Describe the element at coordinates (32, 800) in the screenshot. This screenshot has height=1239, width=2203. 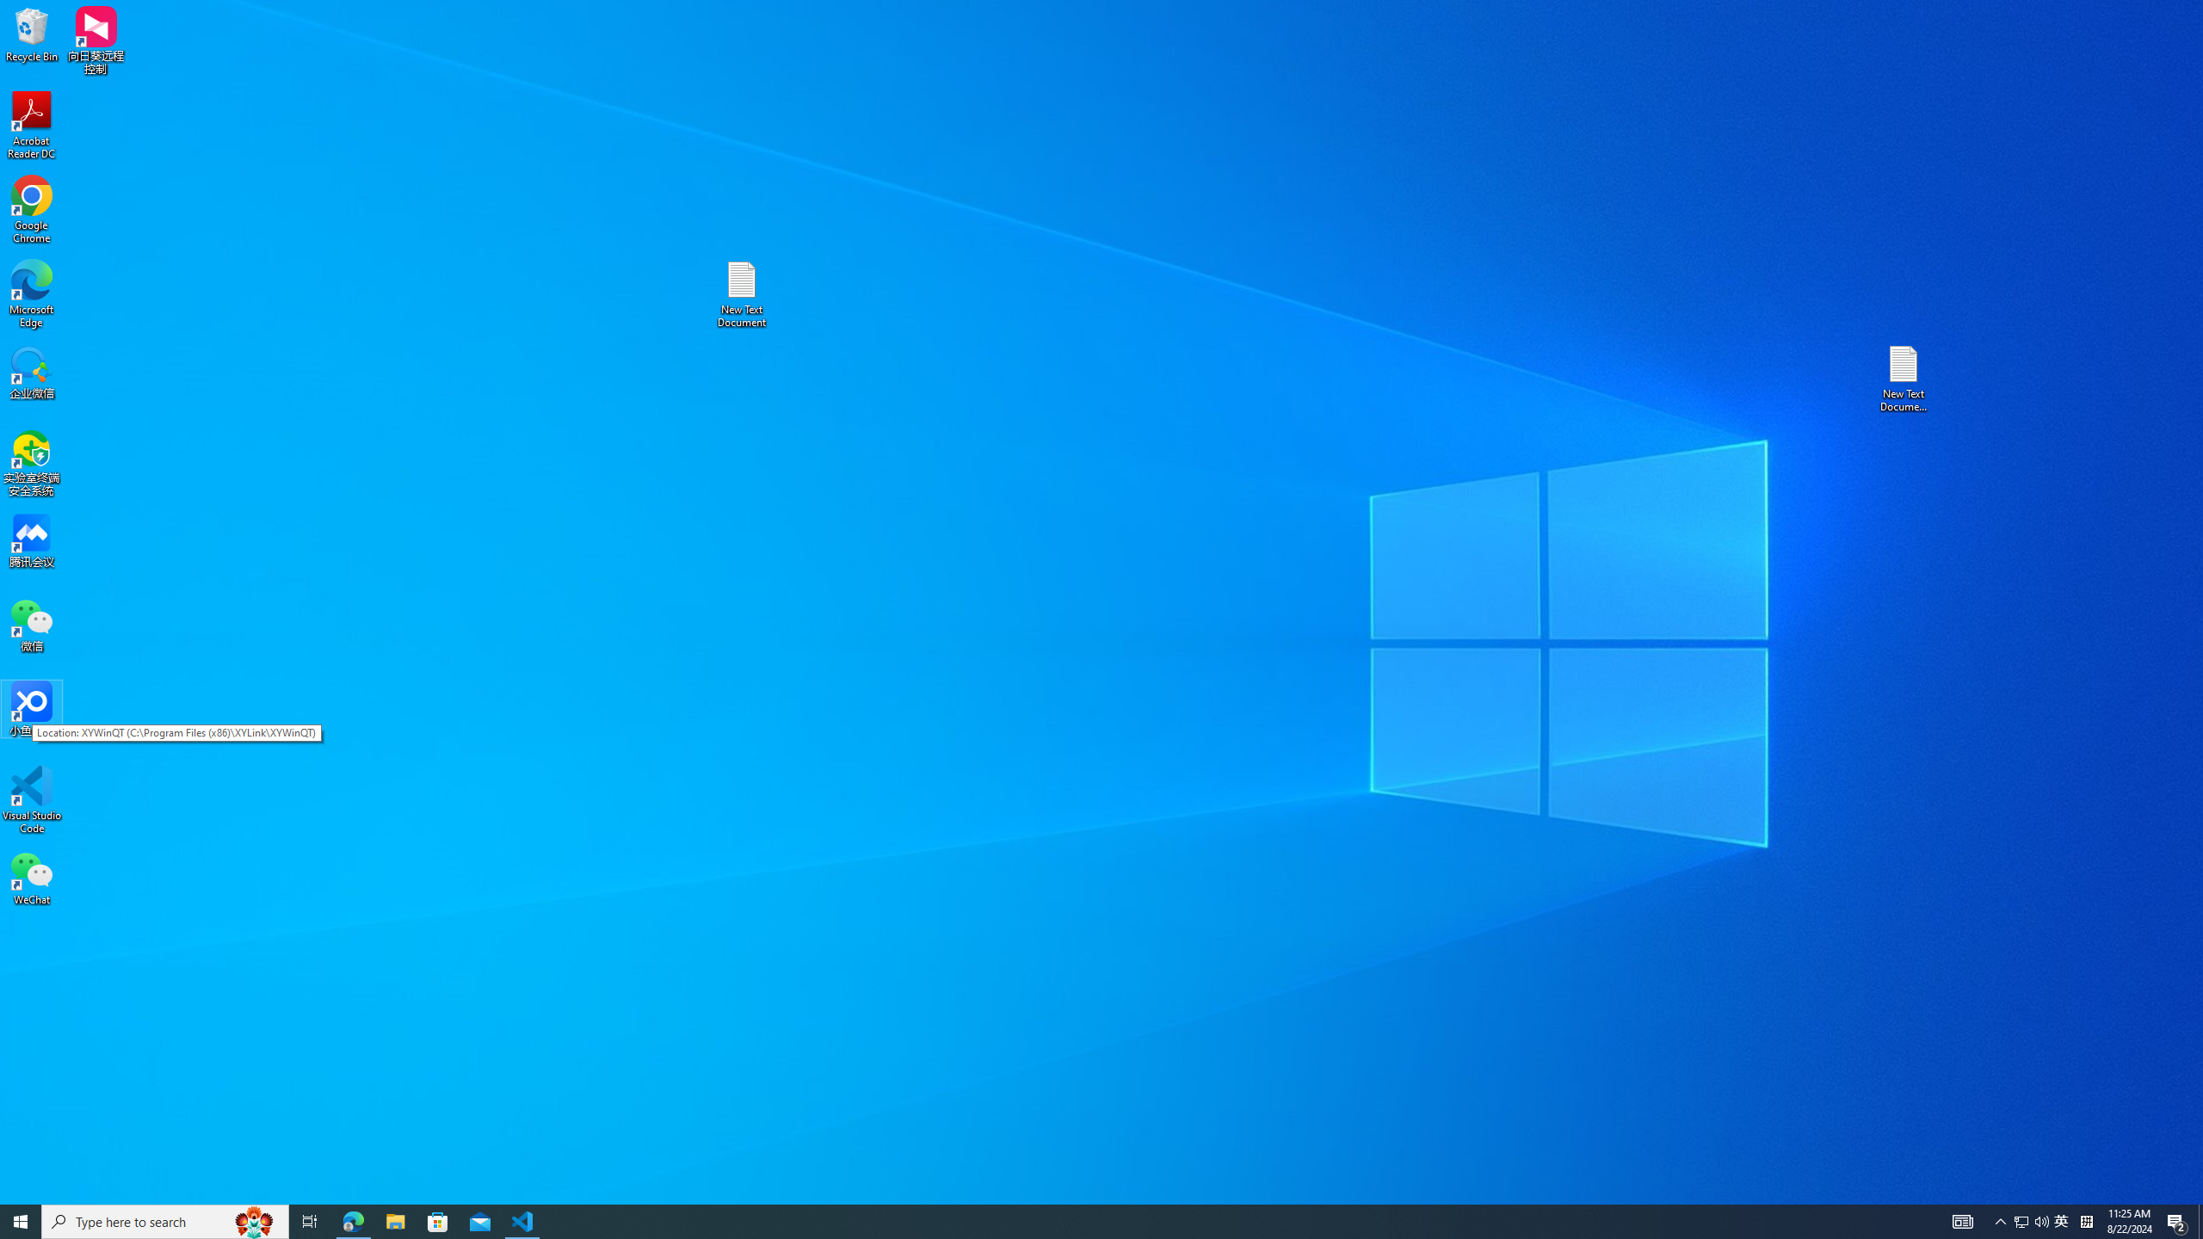
I see `Visual Studio Code` at that location.